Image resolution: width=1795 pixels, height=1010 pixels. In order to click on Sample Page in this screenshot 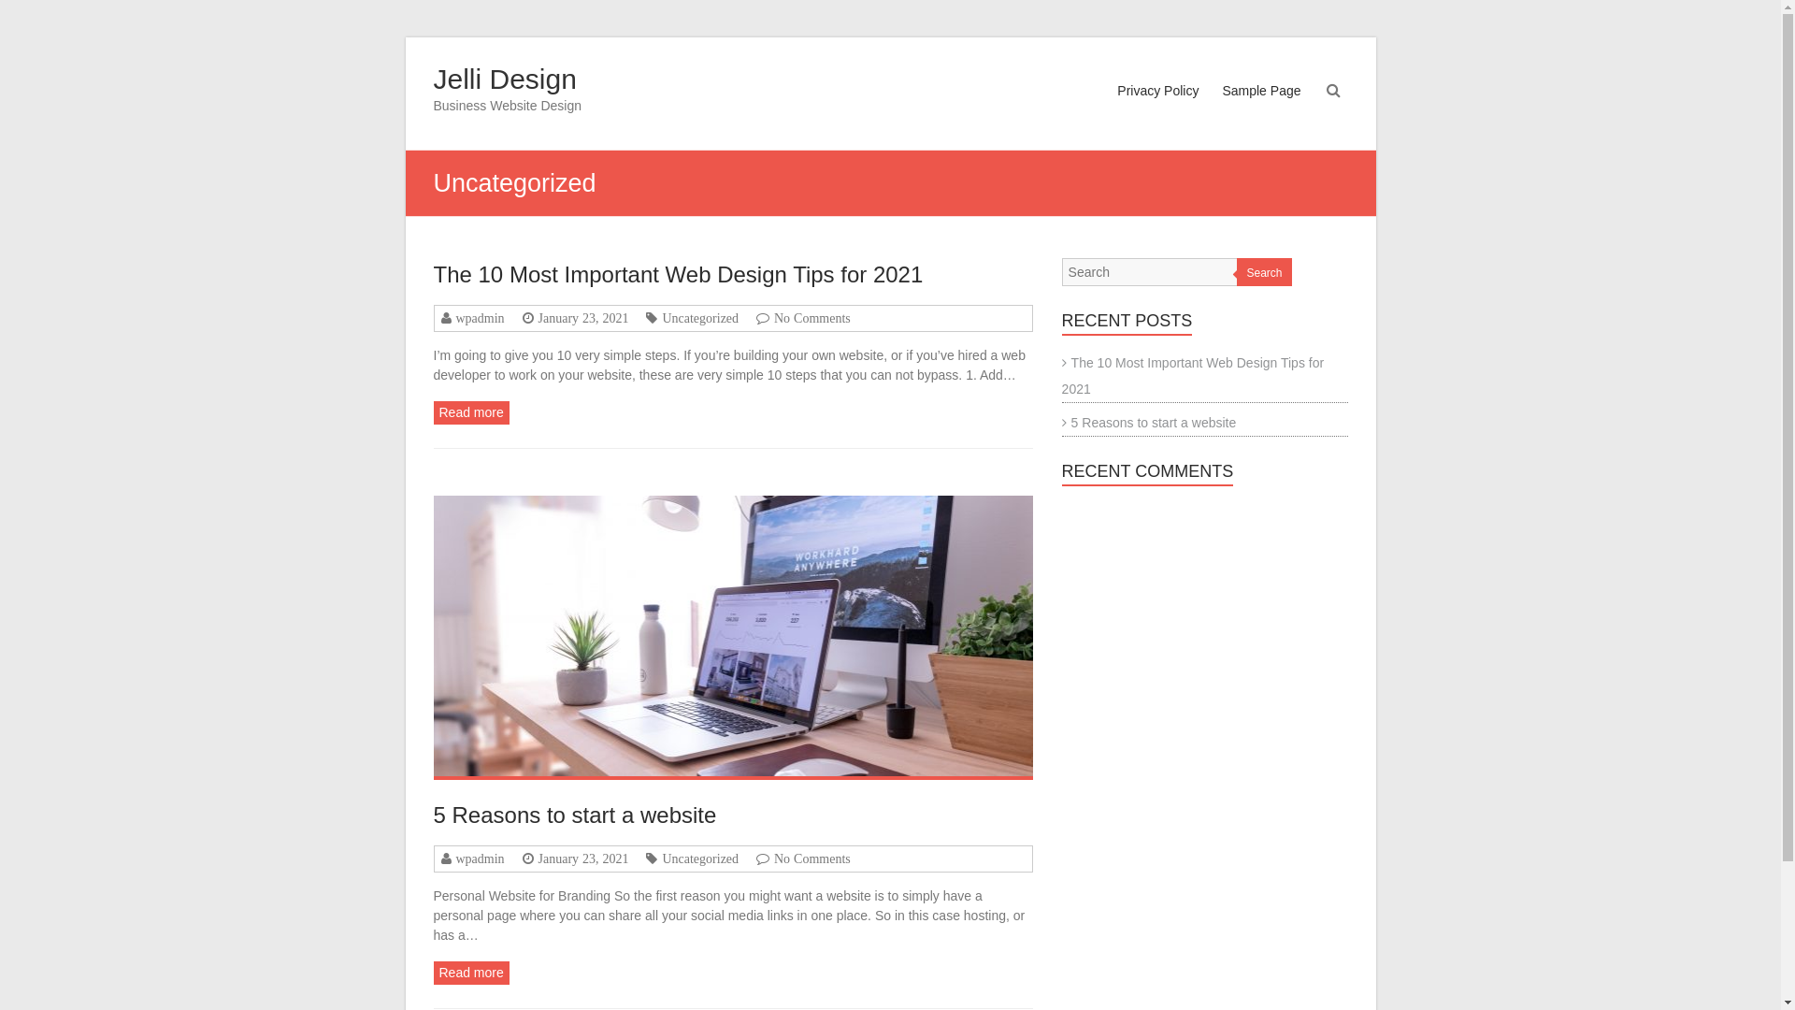, I will do `click(1261, 108)`.